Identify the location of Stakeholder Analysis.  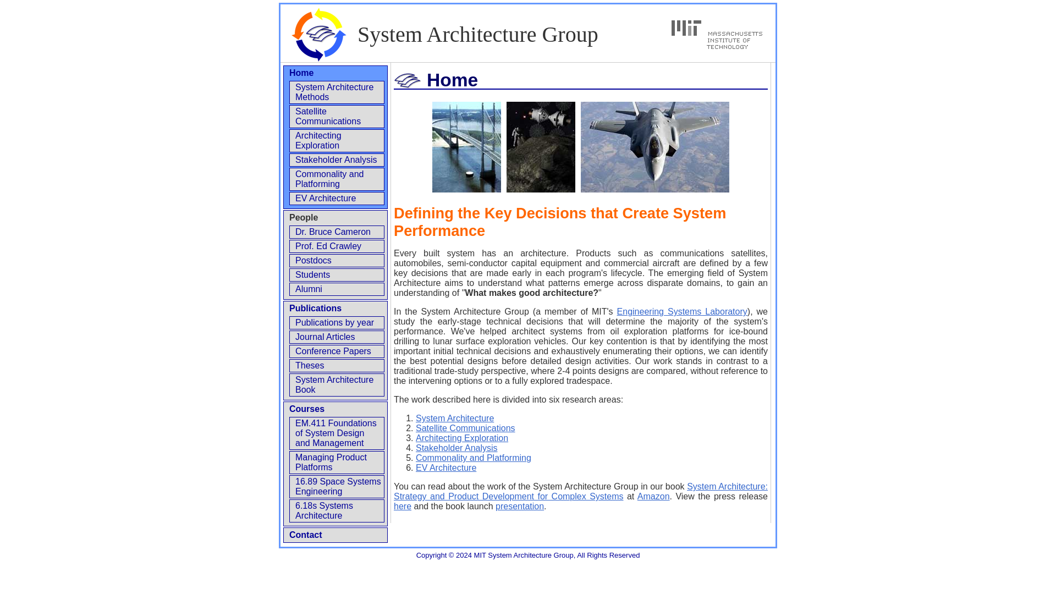
(336, 159).